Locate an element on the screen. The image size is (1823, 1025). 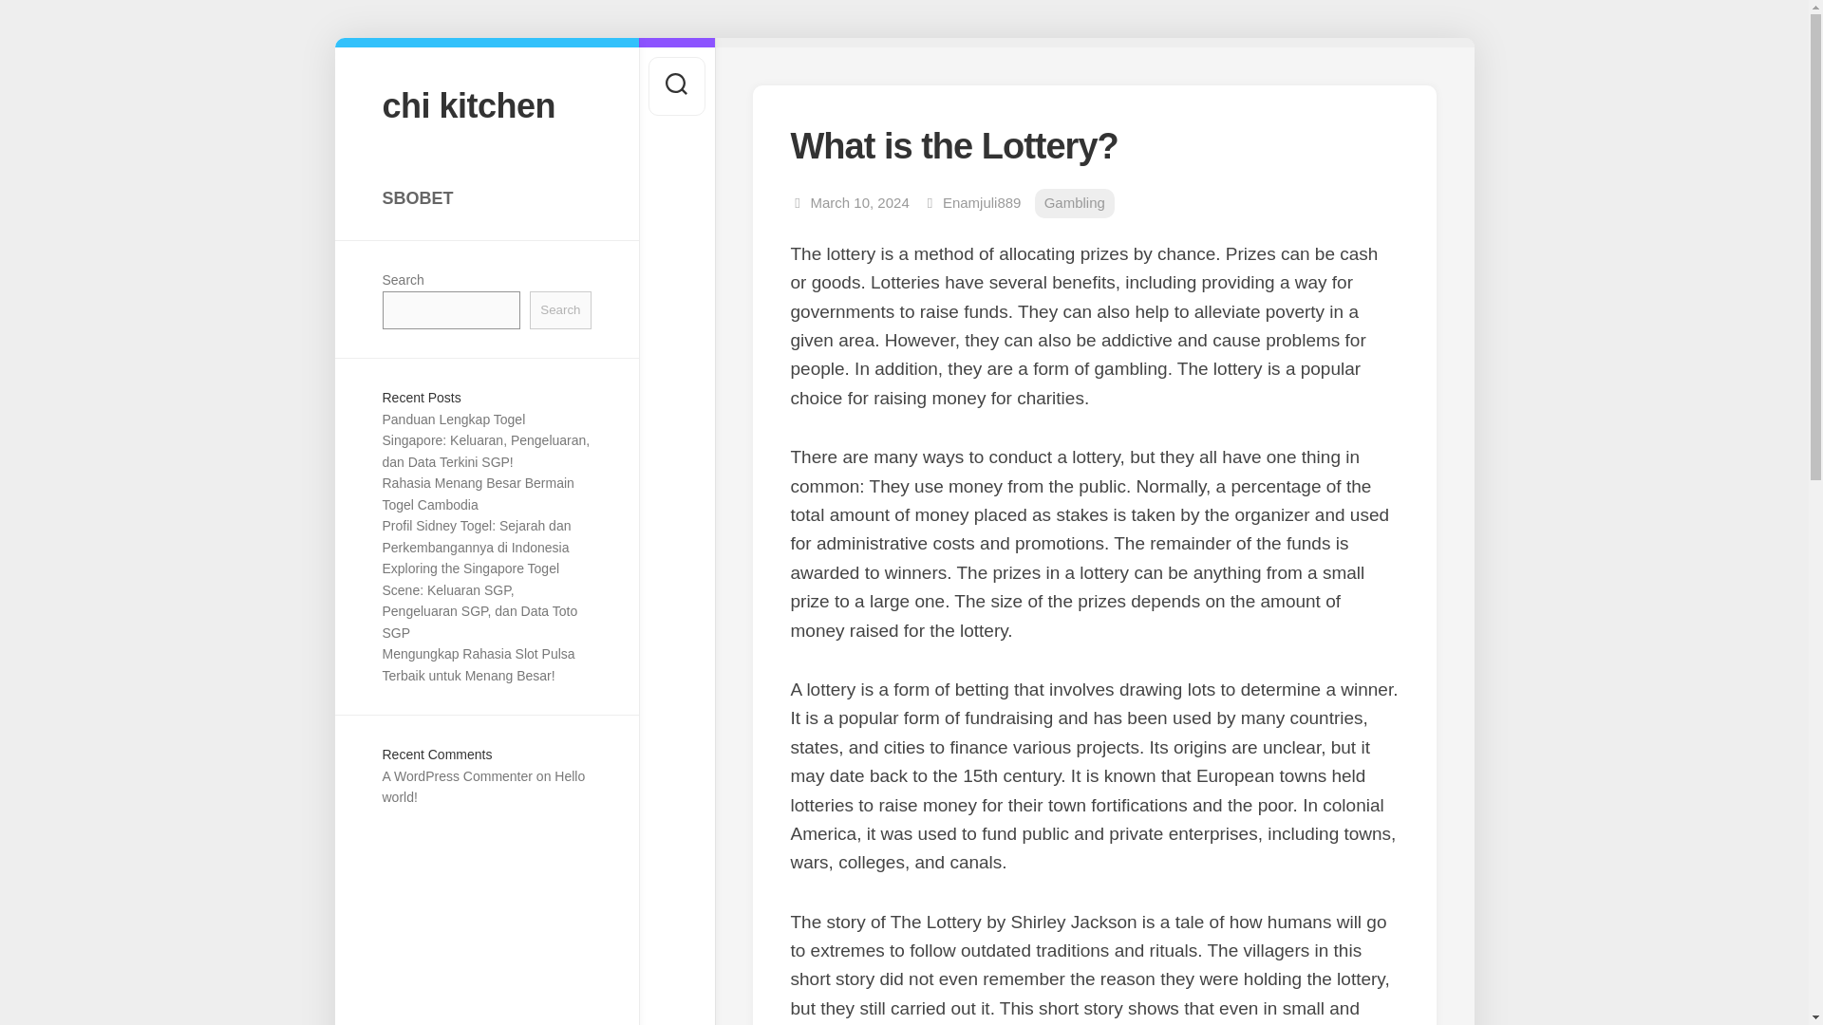
Enamjuli889 is located at coordinates (982, 203).